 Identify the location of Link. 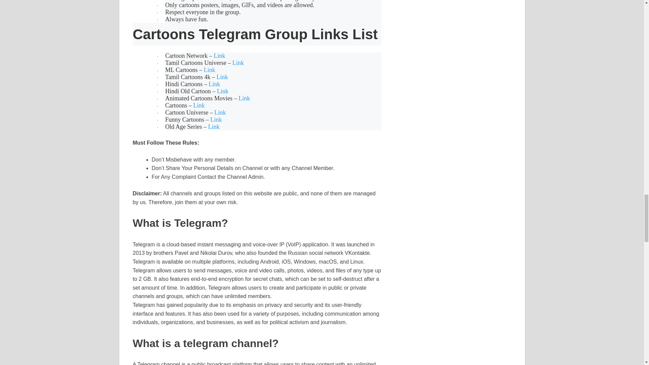
(214, 127).